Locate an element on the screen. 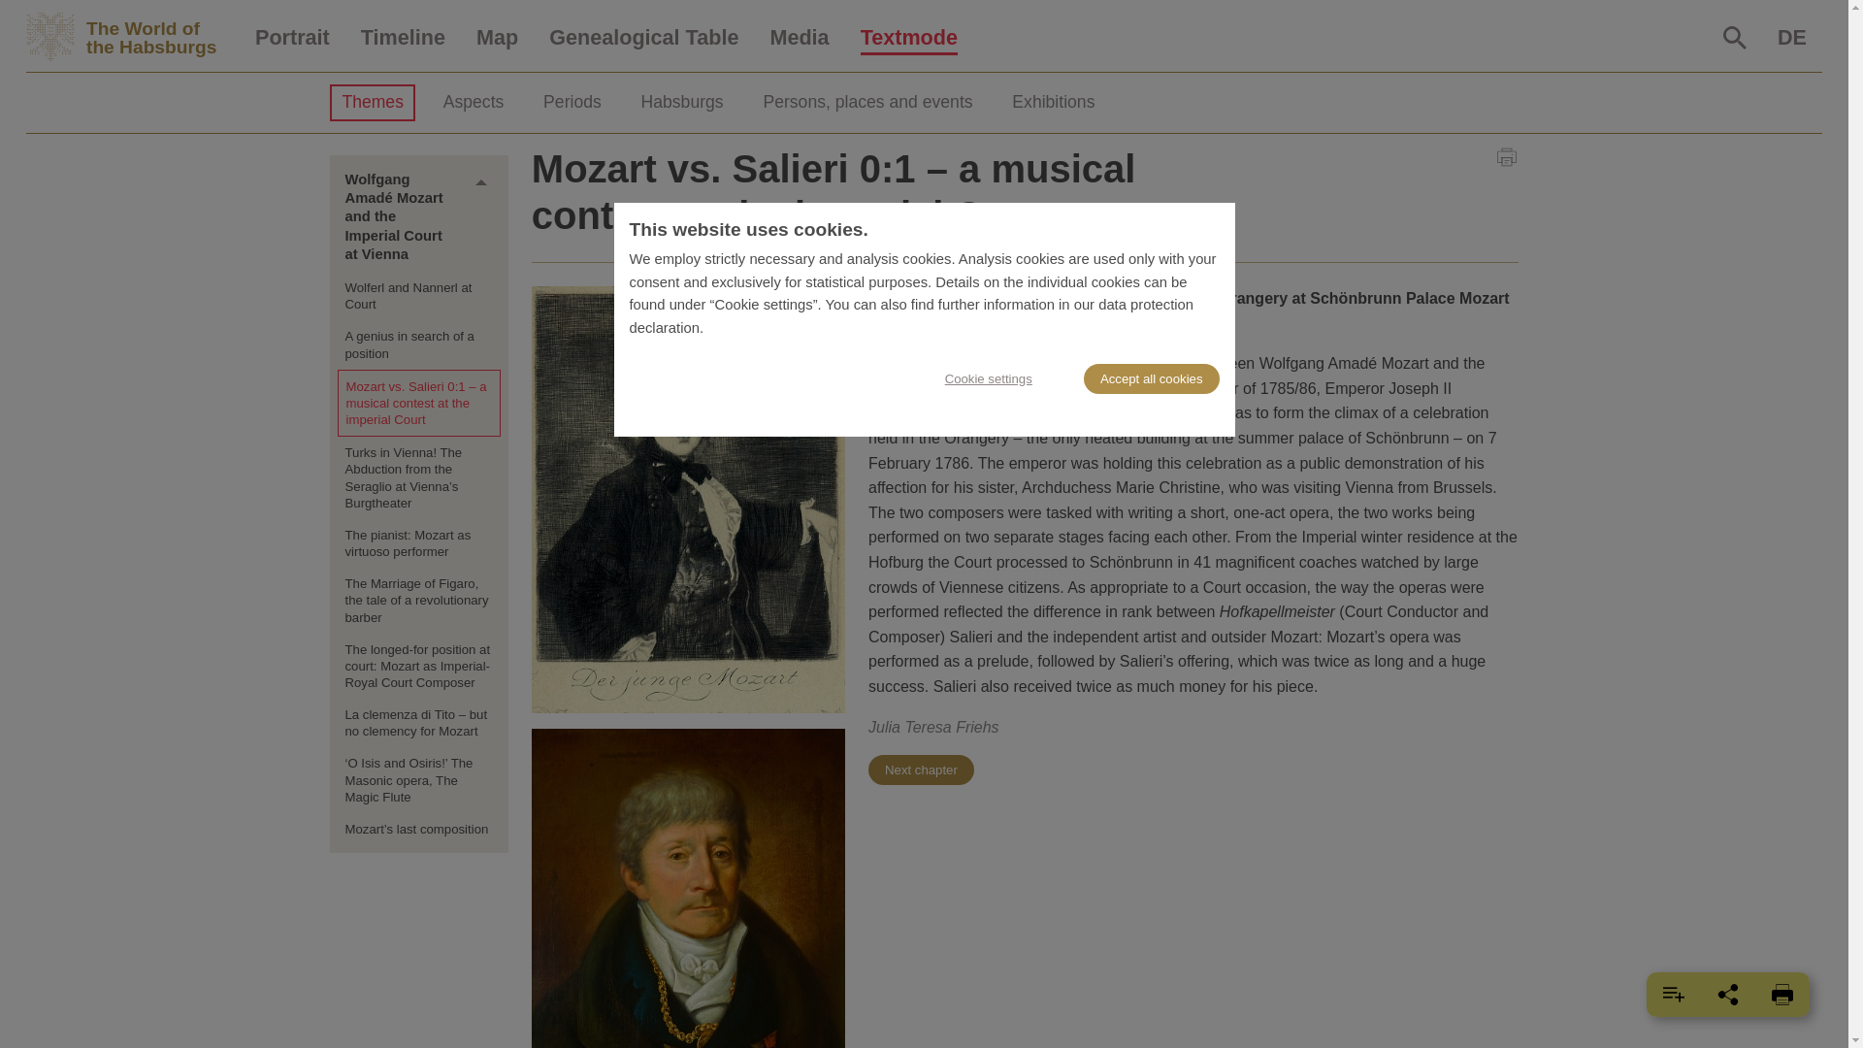 The image size is (1863, 1048). search is located at coordinates (1735, 37).